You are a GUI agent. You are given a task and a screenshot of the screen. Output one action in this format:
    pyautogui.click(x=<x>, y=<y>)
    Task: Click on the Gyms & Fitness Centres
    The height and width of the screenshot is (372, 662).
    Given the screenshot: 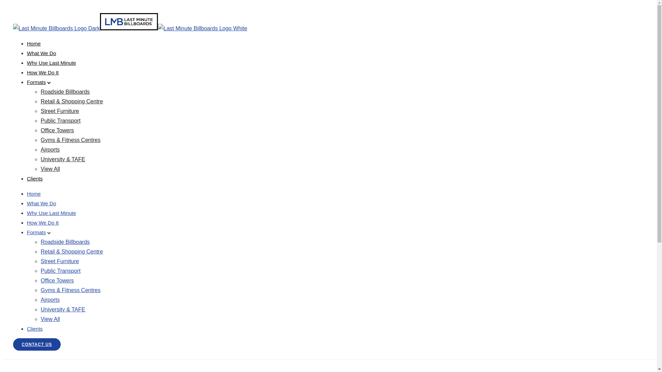 What is the action you would take?
    pyautogui.click(x=70, y=290)
    